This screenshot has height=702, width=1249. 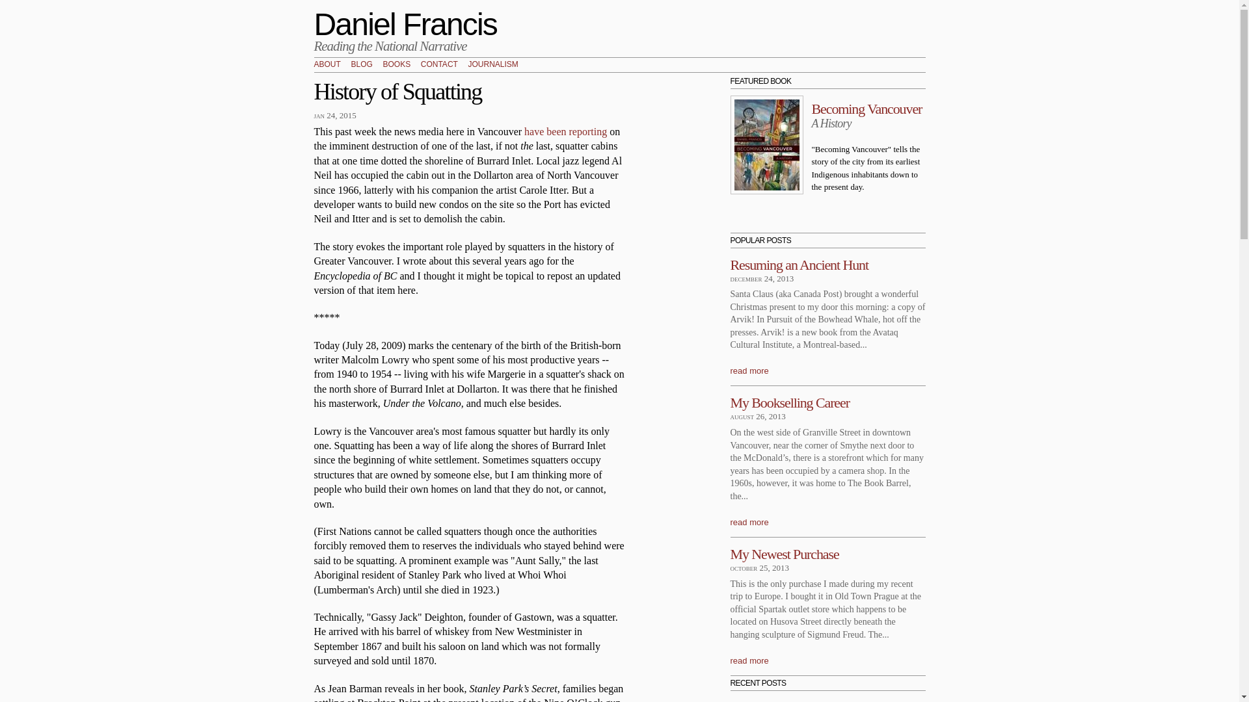 I want to click on Becoming Vancouver, so click(x=867, y=108).